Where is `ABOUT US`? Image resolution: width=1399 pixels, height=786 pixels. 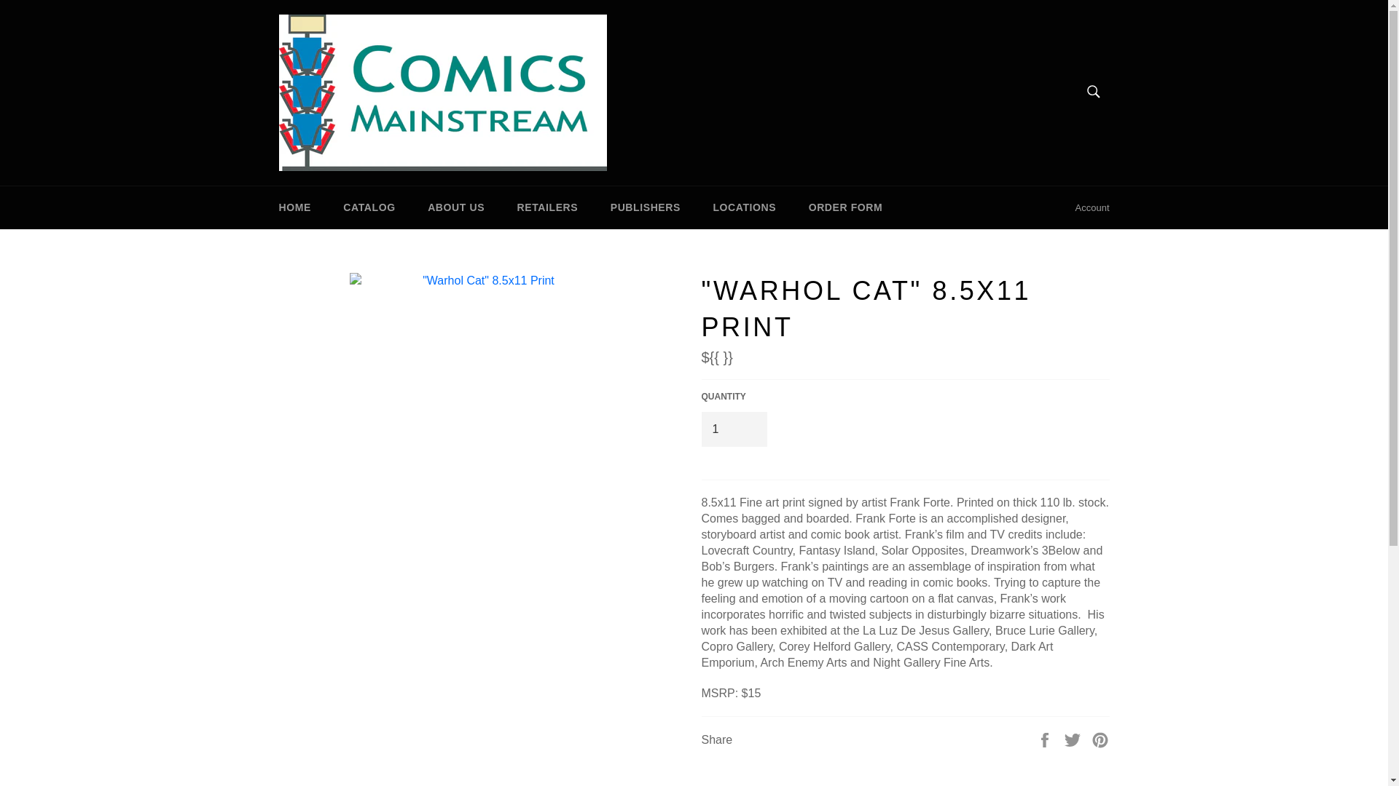 ABOUT US is located at coordinates (456, 207).